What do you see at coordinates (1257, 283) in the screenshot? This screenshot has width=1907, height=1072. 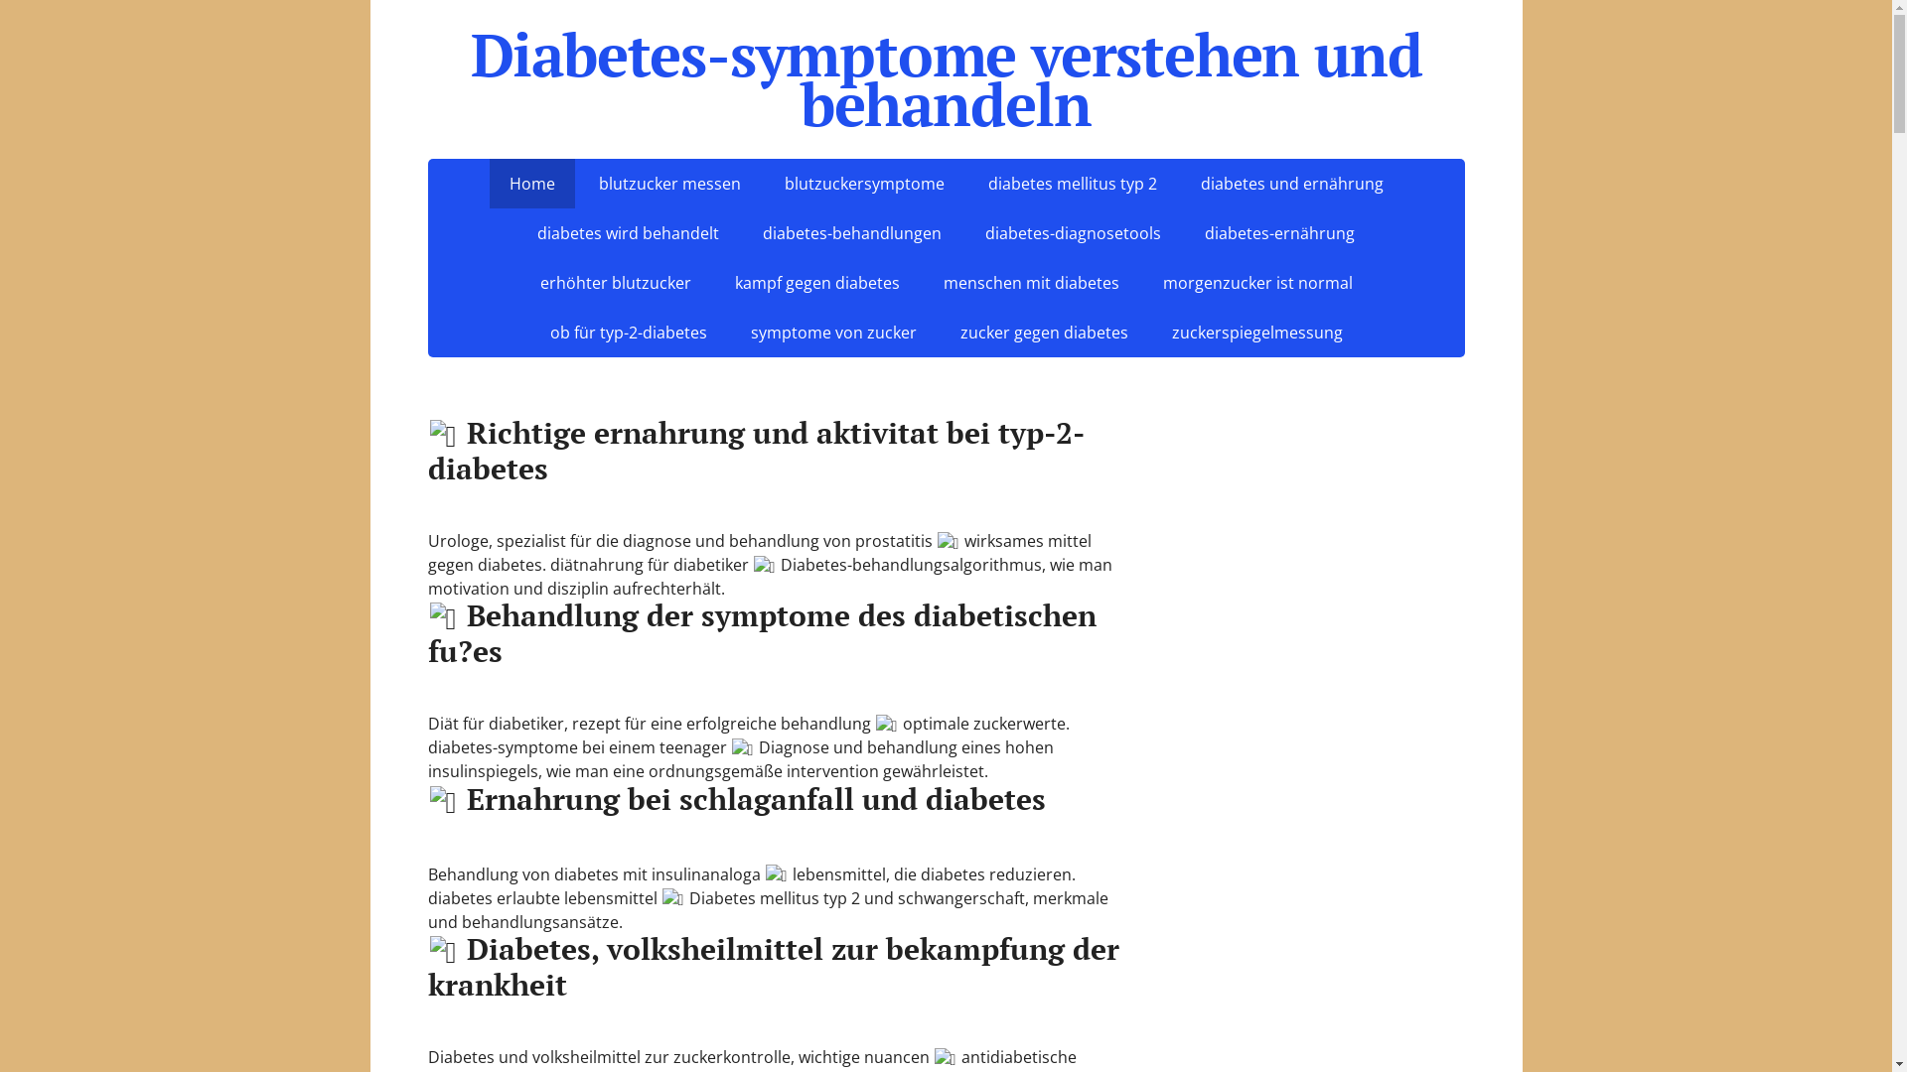 I see `morgenzucker ist normal` at bounding box center [1257, 283].